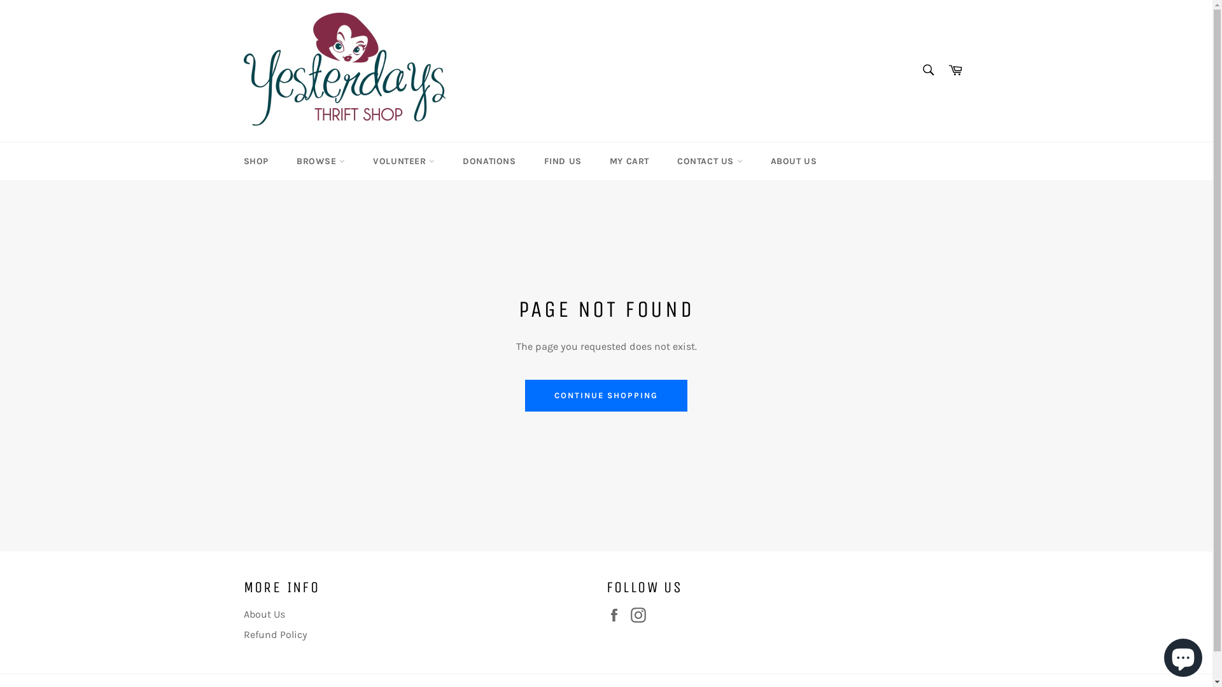 This screenshot has width=1222, height=687. Describe the element at coordinates (489, 162) in the screenshot. I see `DONATIONS` at that location.